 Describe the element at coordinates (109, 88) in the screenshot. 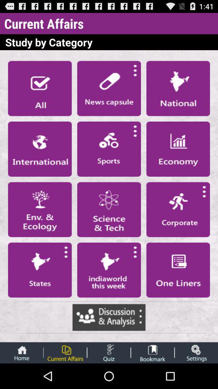

I see `select news capsule category` at that location.